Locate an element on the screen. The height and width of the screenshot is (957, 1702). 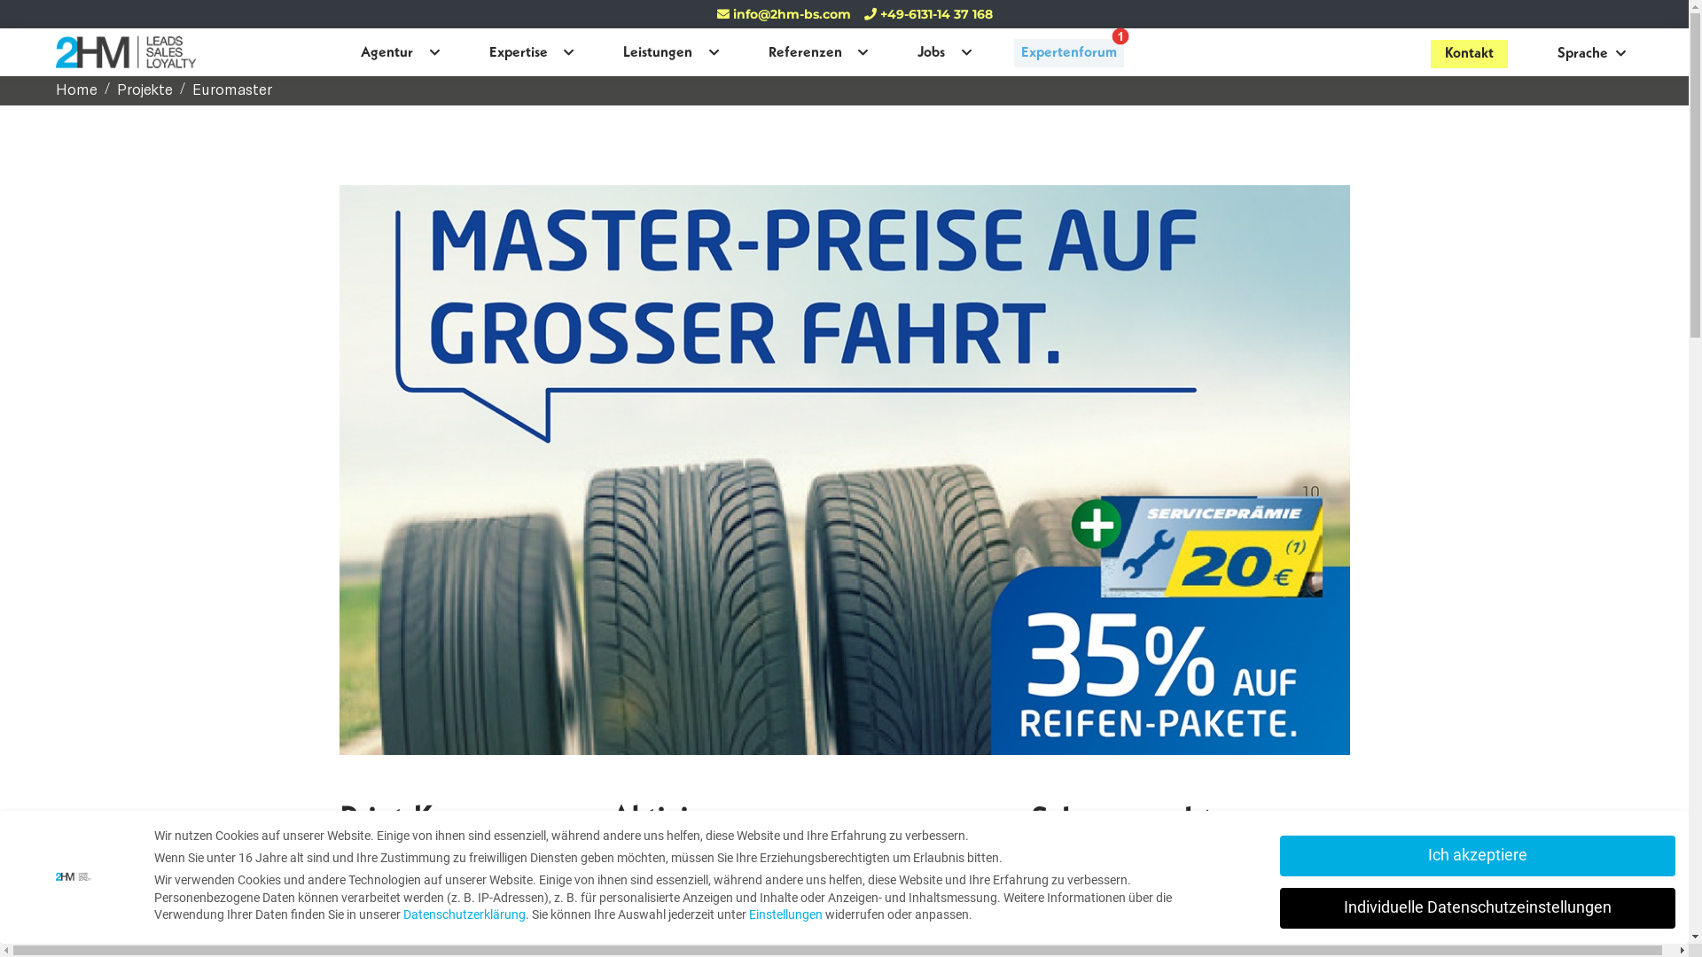
Individuelle Datenschutzeinstellungen is located at coordinates (1478, 908).